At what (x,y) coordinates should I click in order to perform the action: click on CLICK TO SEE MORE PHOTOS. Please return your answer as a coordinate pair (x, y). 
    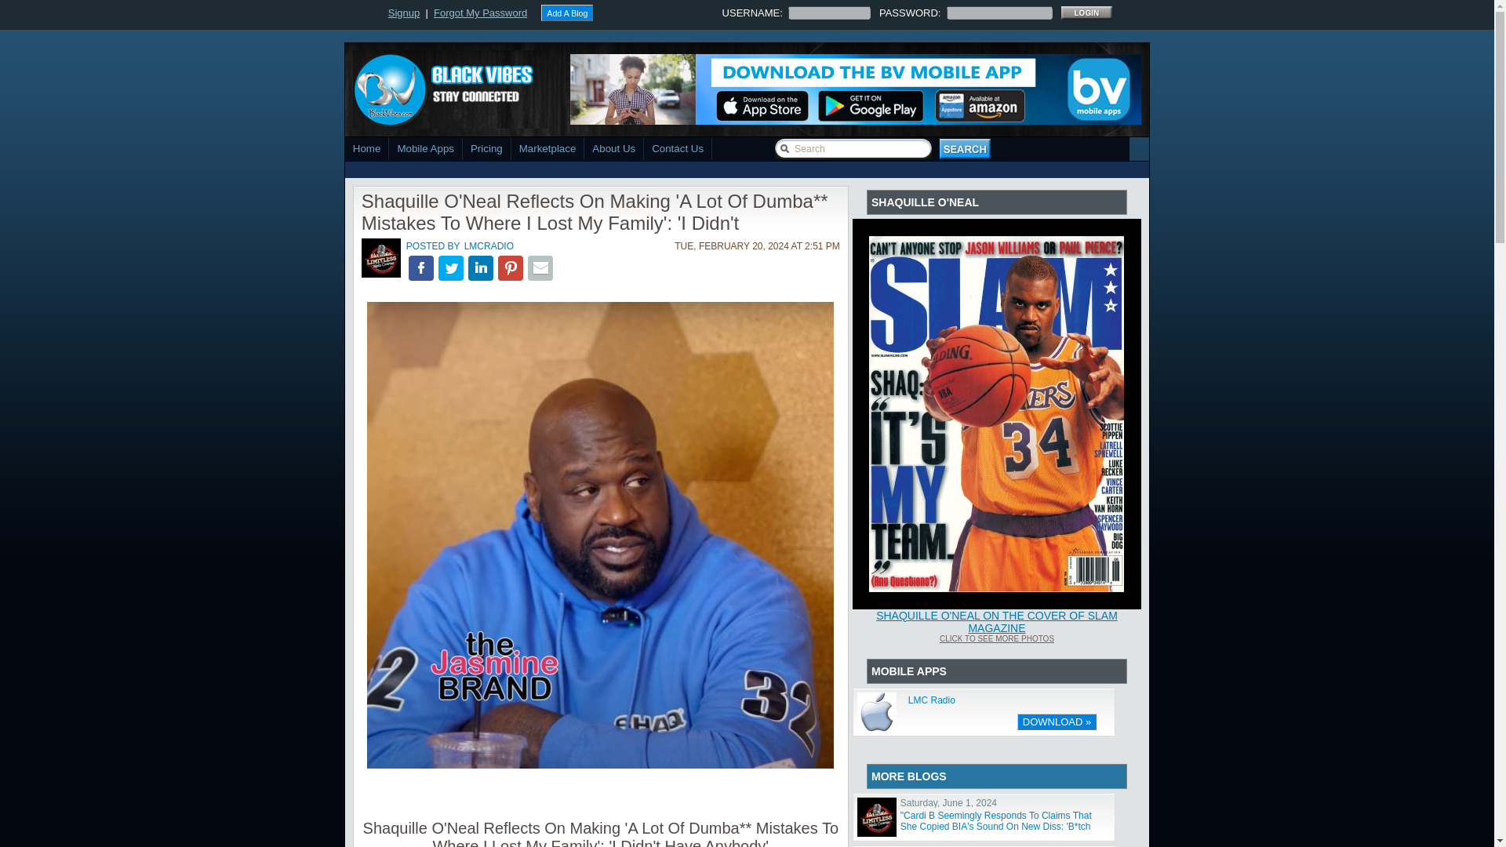
    Looking at the image, I should click on (997, 637).